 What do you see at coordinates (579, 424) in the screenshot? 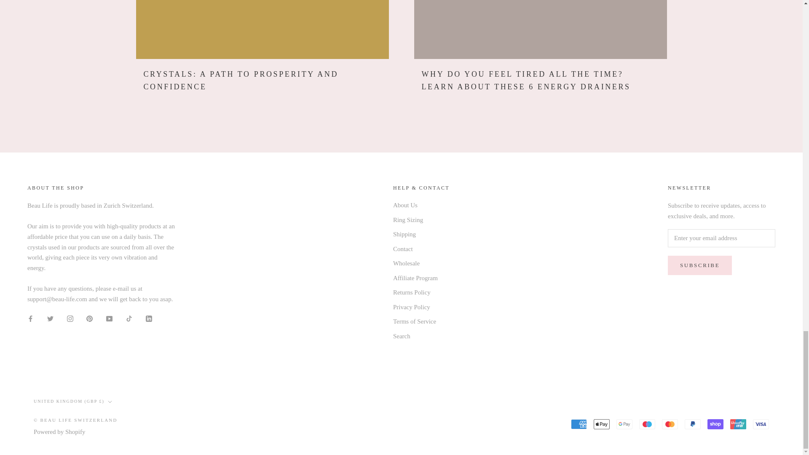
I see `American Express` at bounding box center [579, 424].